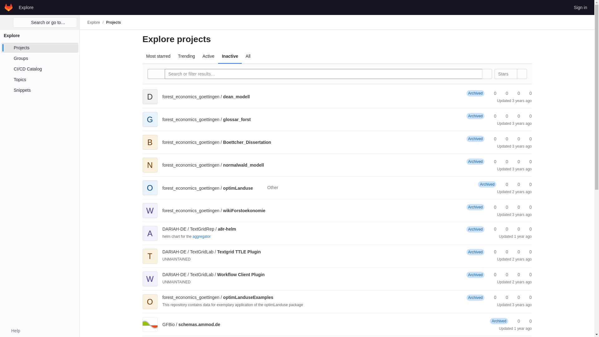 The height and width of the screenshot is (337, 599). What do you see at coordinates (528, 93) in the screenshot?
I see `Issues` at bounding box center [528, 93].